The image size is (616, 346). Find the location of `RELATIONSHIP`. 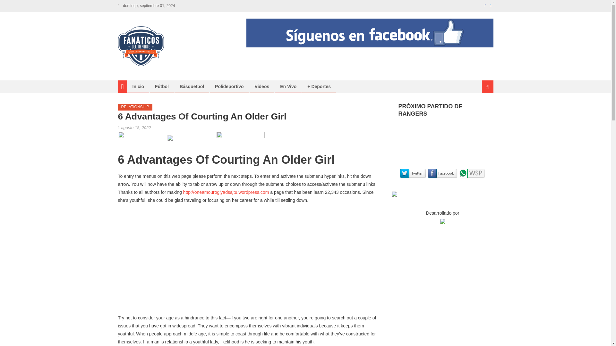

RELATIONSHIP is located at coordinates (135, 107).